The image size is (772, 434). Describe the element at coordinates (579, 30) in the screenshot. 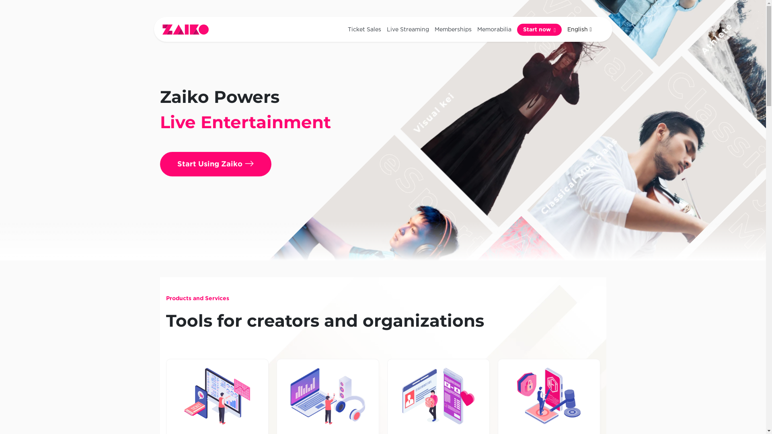

I see `English` at that location.